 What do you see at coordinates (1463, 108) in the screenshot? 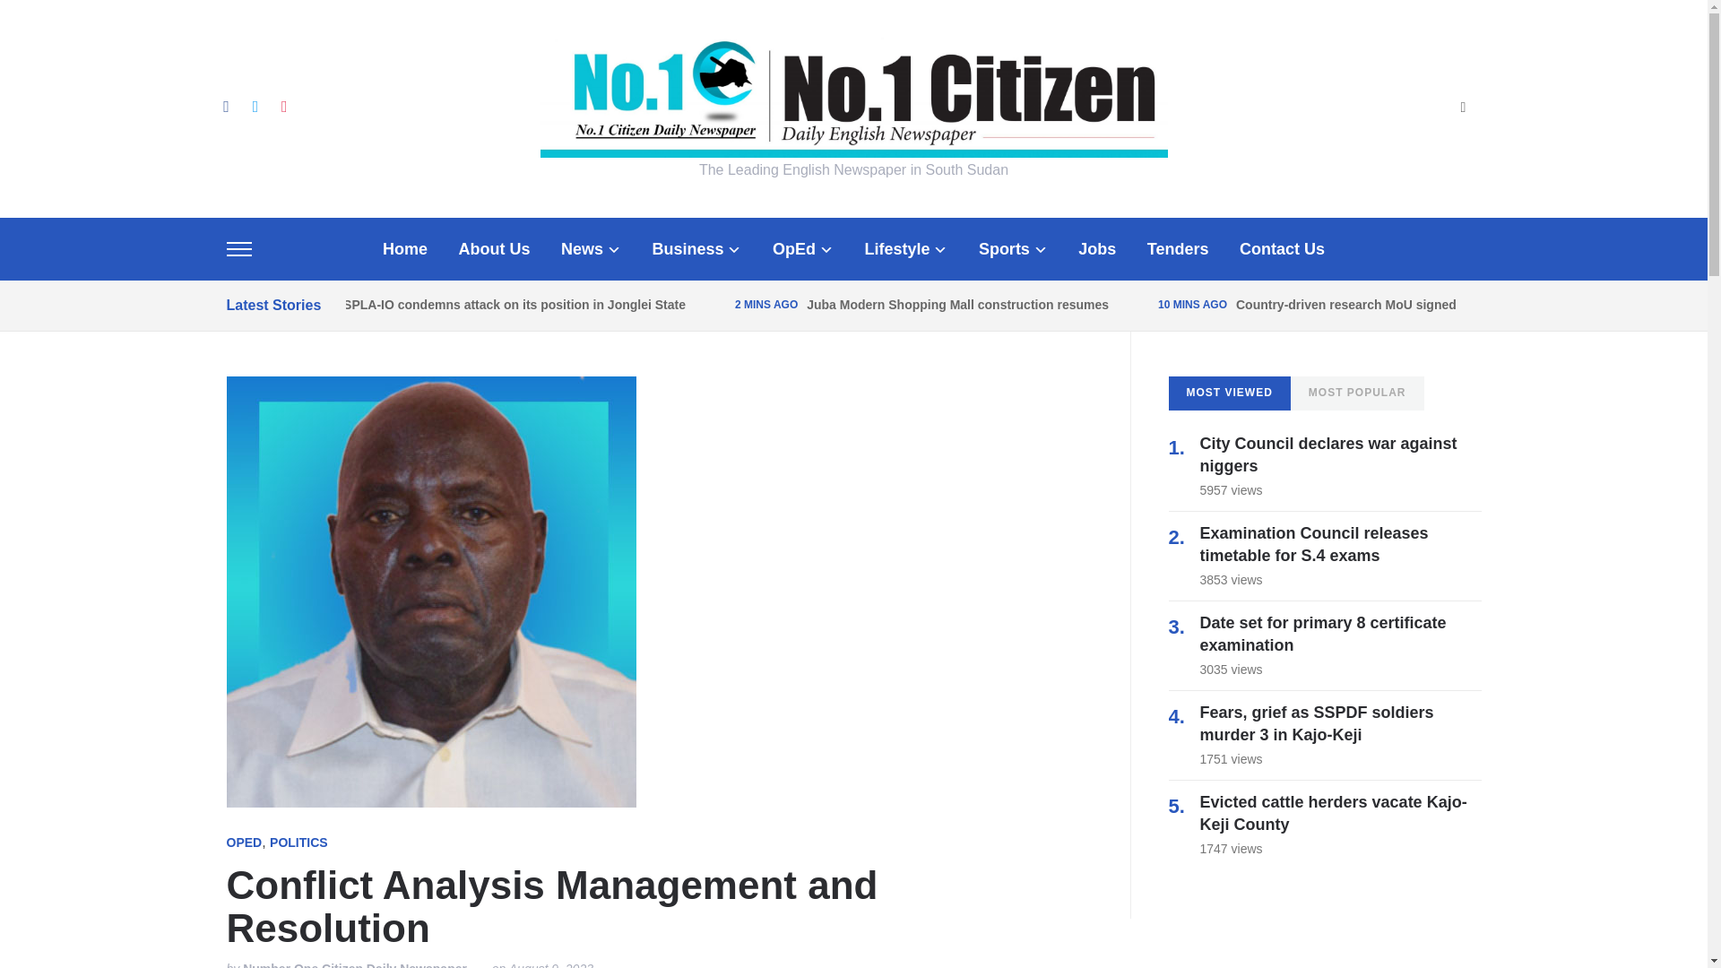
I see `Search` at bounding box center [1463, 108].